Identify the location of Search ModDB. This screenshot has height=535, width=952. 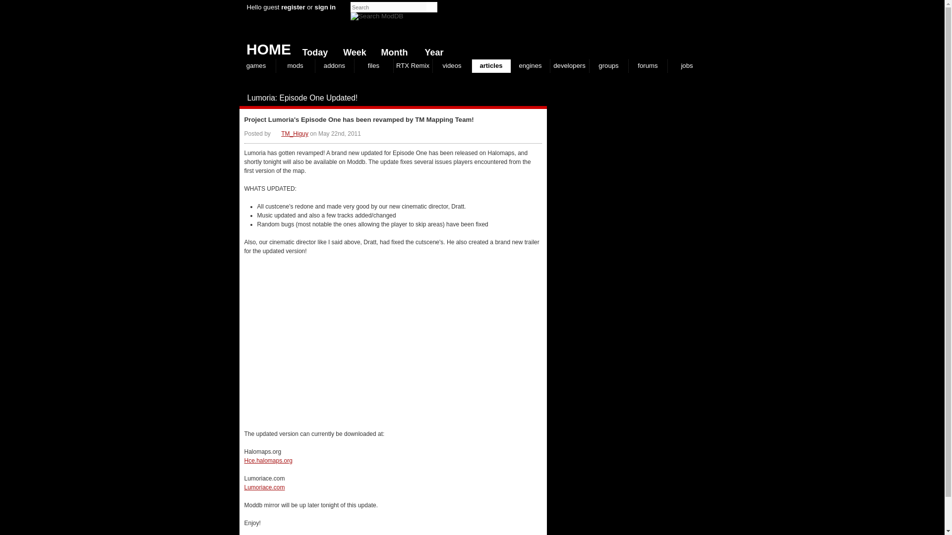
(377, 16).